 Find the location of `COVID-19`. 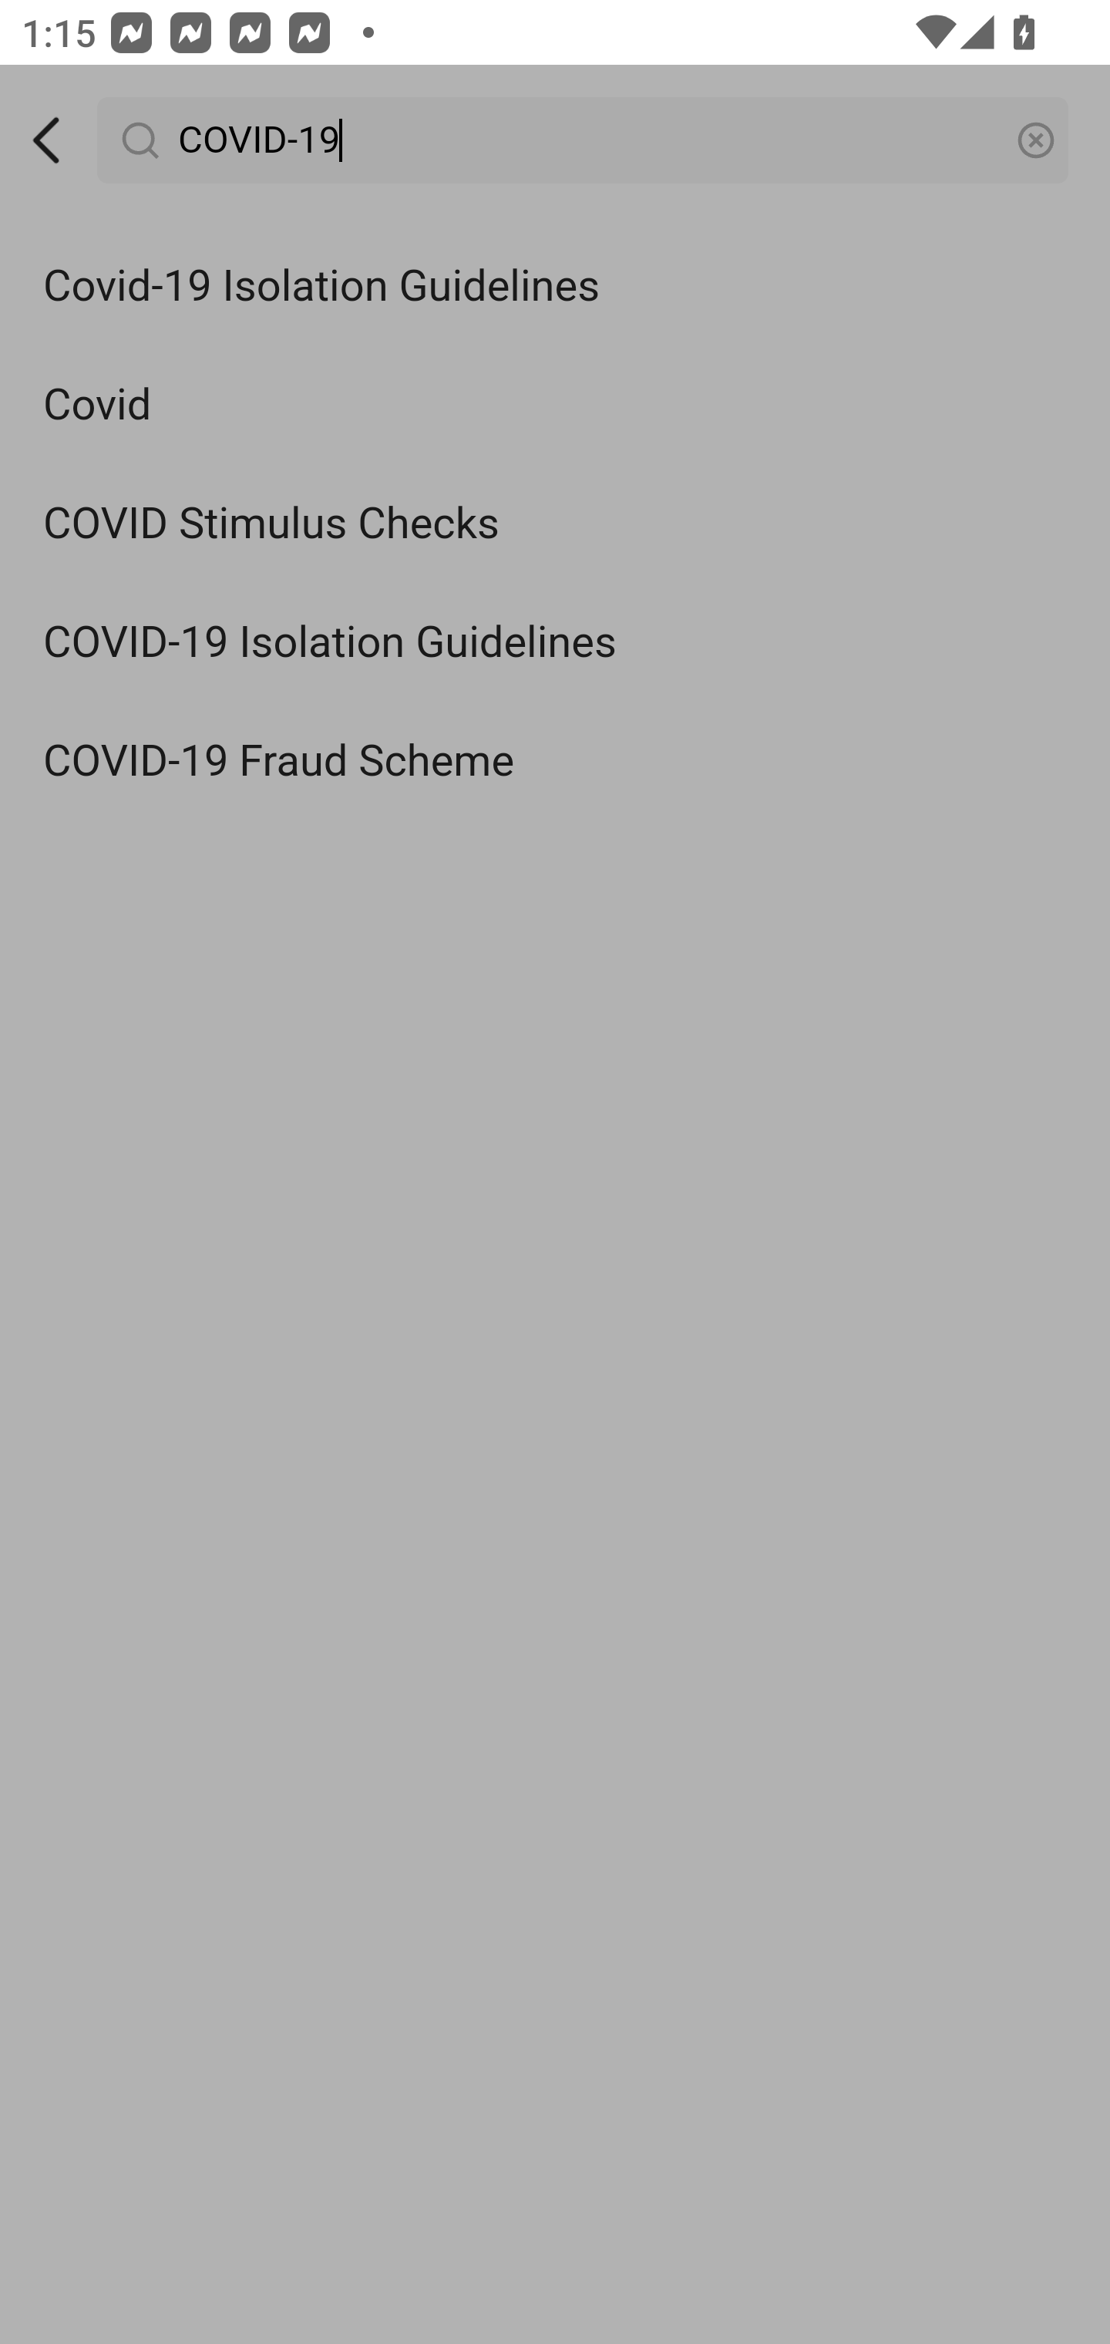

COVID-19 is located at coordinates (584, 140).